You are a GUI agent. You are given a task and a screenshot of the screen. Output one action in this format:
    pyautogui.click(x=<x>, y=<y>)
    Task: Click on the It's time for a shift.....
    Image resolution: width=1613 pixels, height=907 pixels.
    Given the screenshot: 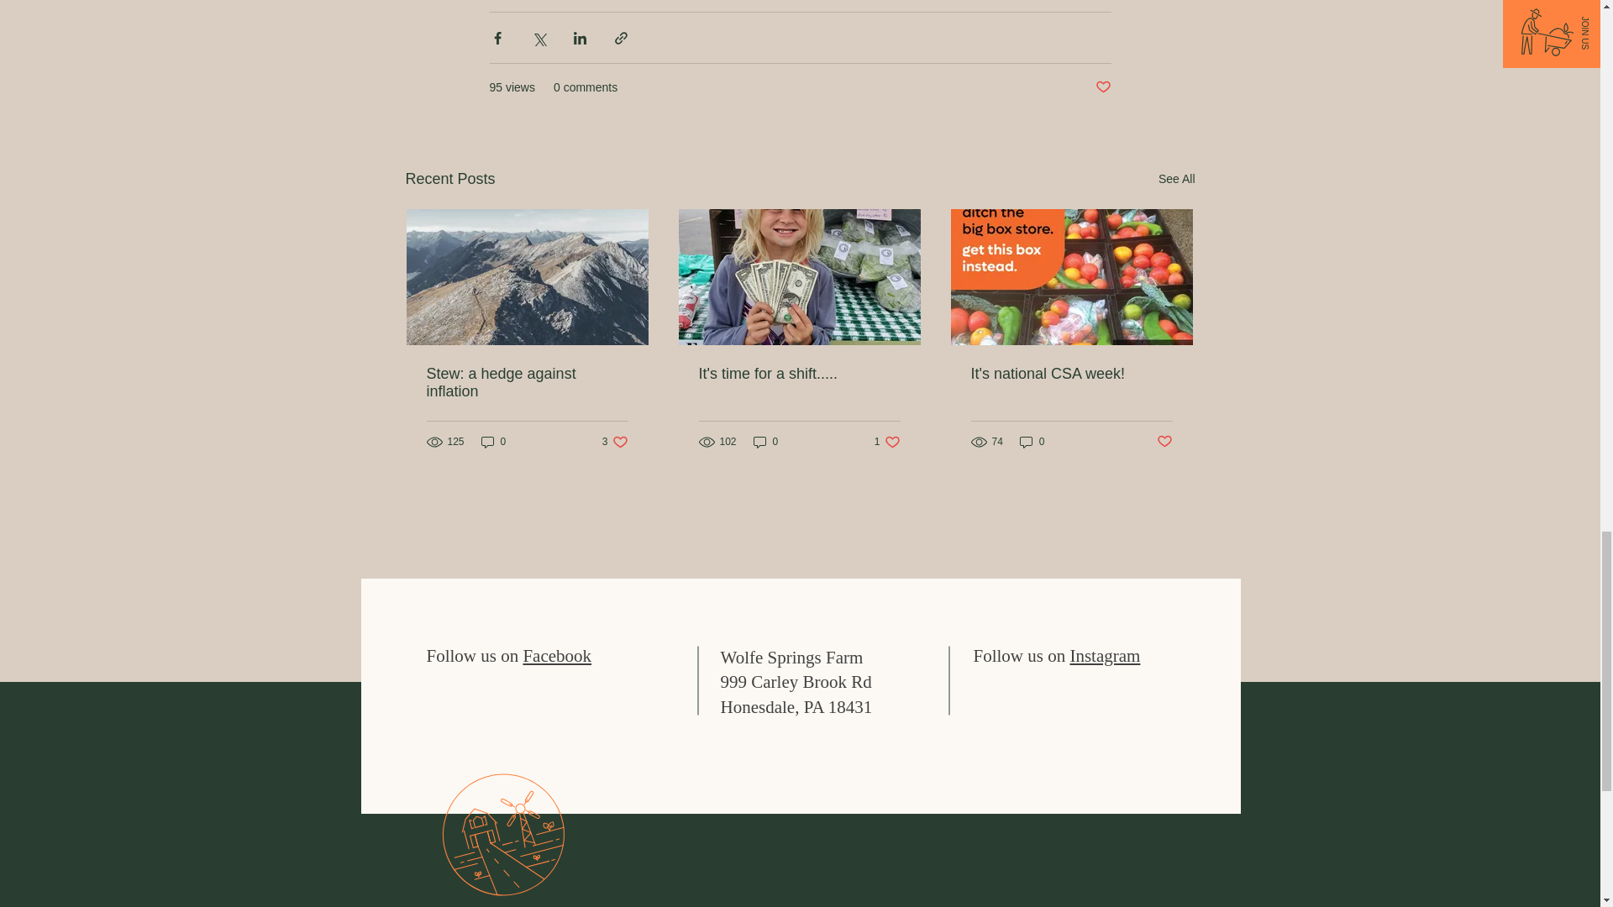 What is the action you would take?
    pyautogui.click(x=1071, y=374)
    